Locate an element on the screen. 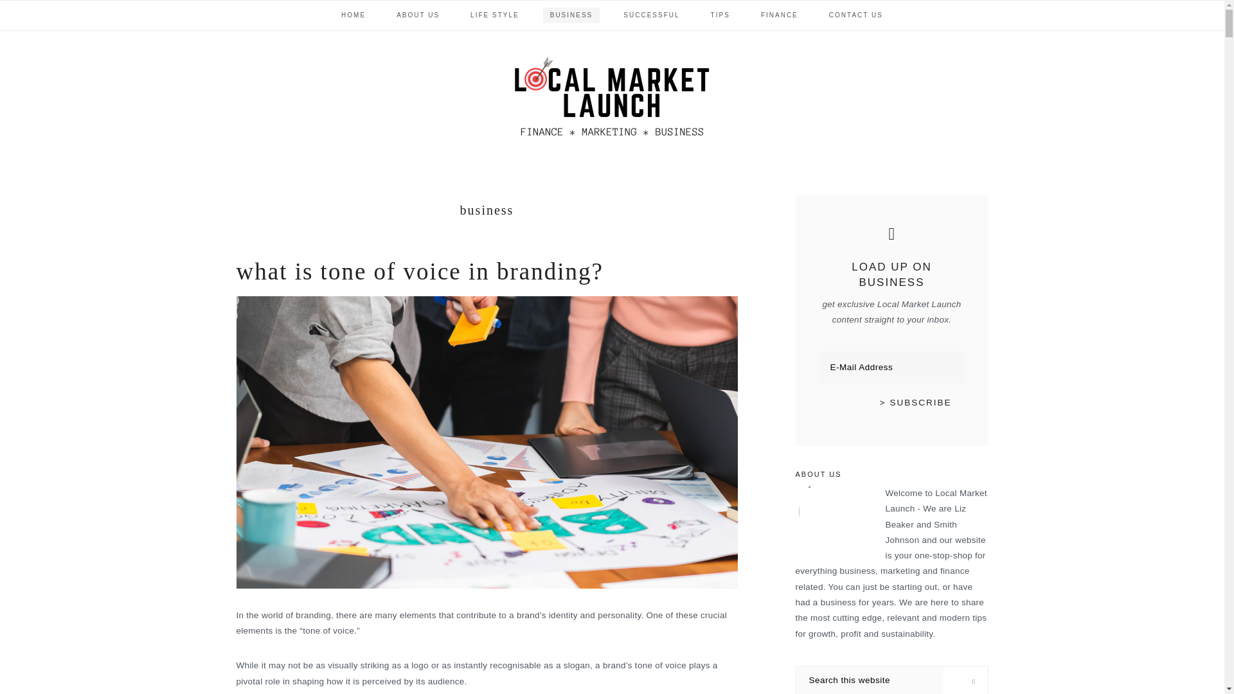 The width and height of the screenshot is (1234, 694). what is tone of voice in branding? is located at coordinates (420, 271).